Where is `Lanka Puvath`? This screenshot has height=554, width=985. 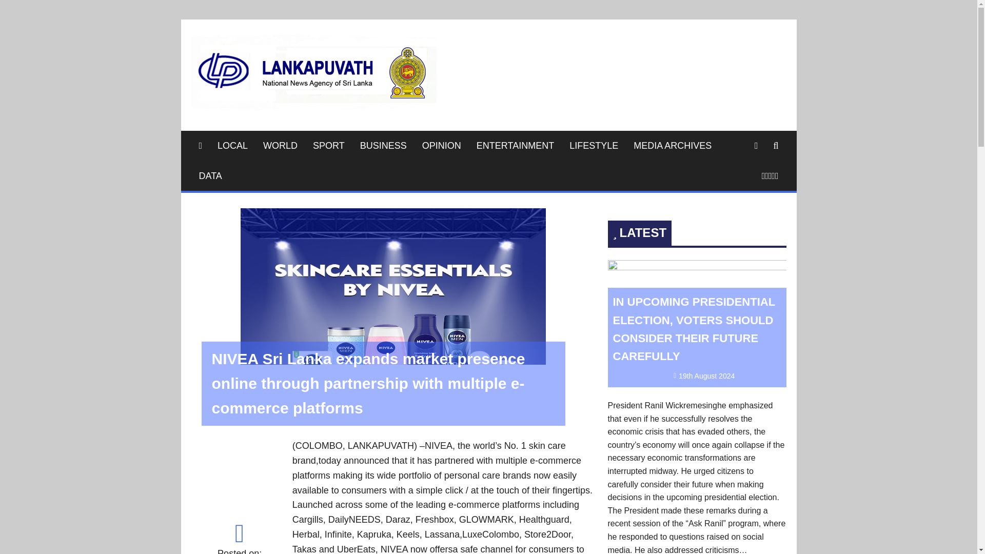
Lanka Puvath is located at coordinates (506, 49).